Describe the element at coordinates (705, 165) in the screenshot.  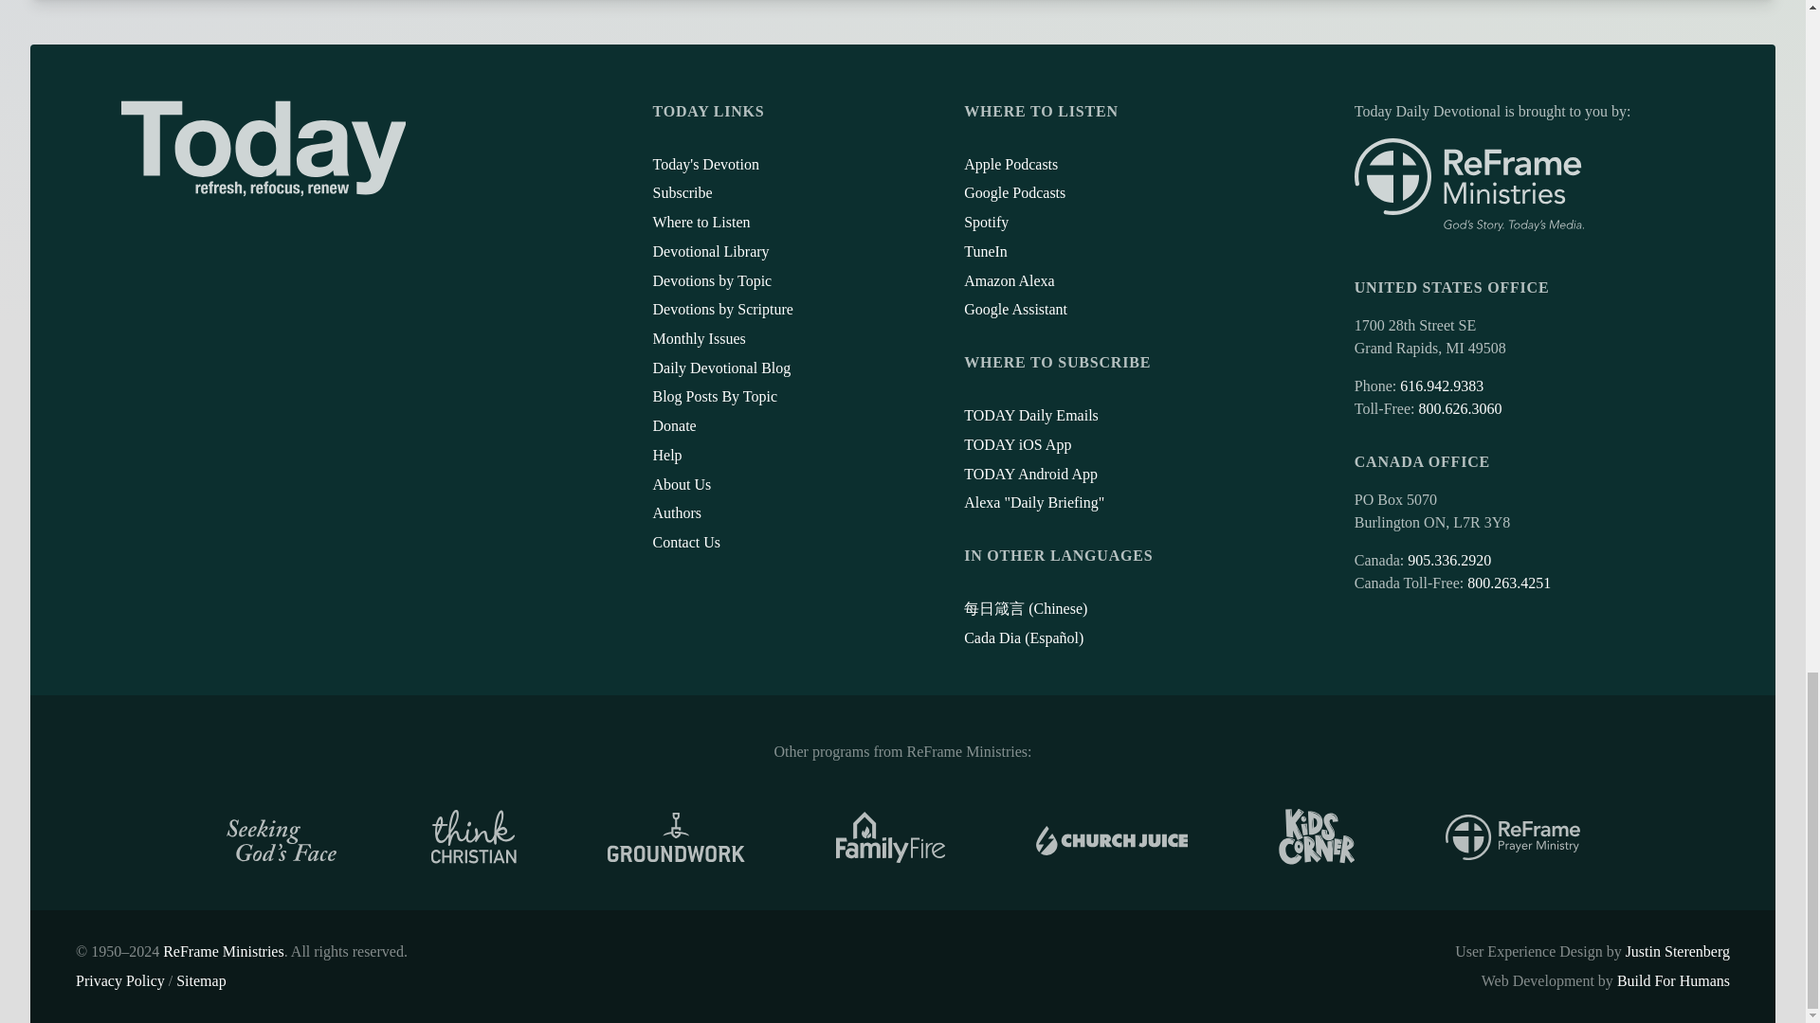
I see `Today's Devotion` at that location.